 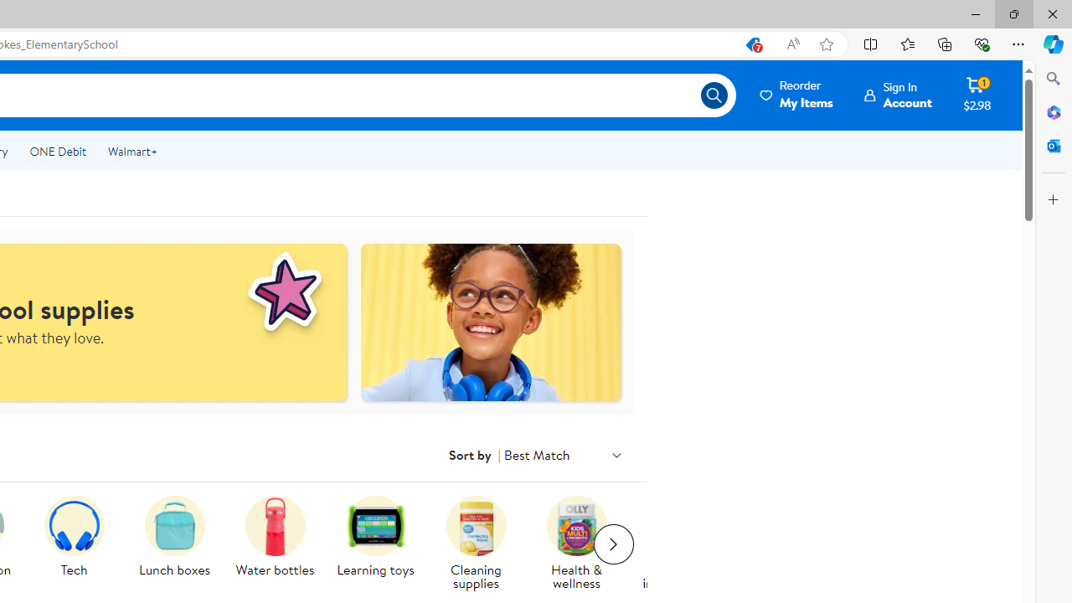 I want to click on Next slide for chipModuleWithImages list, so click(x=613, y=544).